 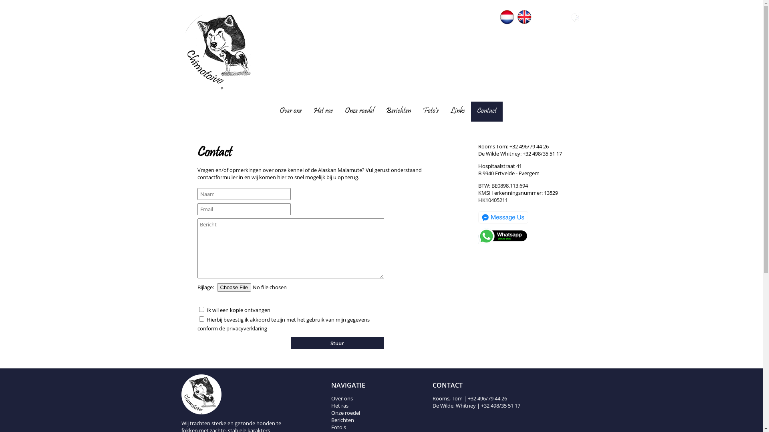 What do you see at coordinates (323, 112) in the screenshot?
I see `Het ras` at bounding box center [323, 112].